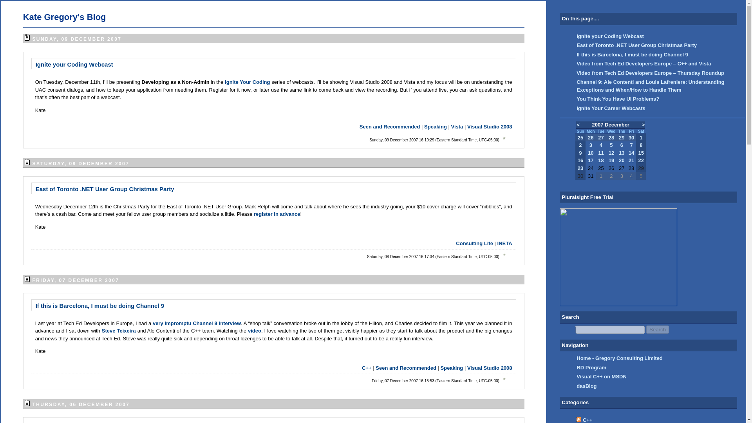 This screenshot has width=752, height=423. Describe the element at coordinates (490, 368) in the screenshot. I see `Visual Studio 2008` at that location.